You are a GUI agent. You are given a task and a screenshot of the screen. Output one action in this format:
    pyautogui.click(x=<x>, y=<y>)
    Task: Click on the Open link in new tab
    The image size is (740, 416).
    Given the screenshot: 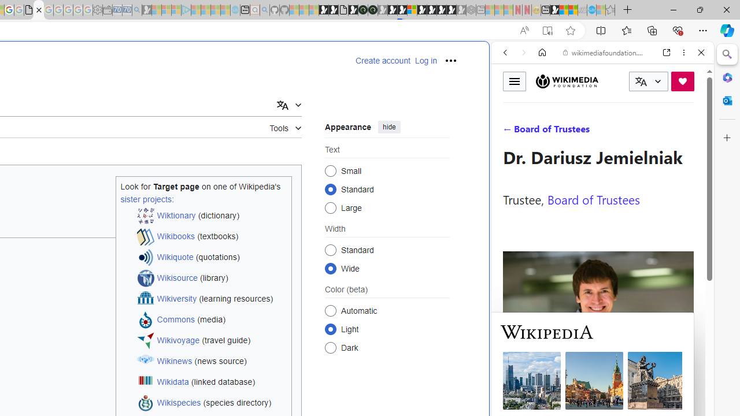 What is the action you would take?
    pyautogui.click(x=667, y=53)
    